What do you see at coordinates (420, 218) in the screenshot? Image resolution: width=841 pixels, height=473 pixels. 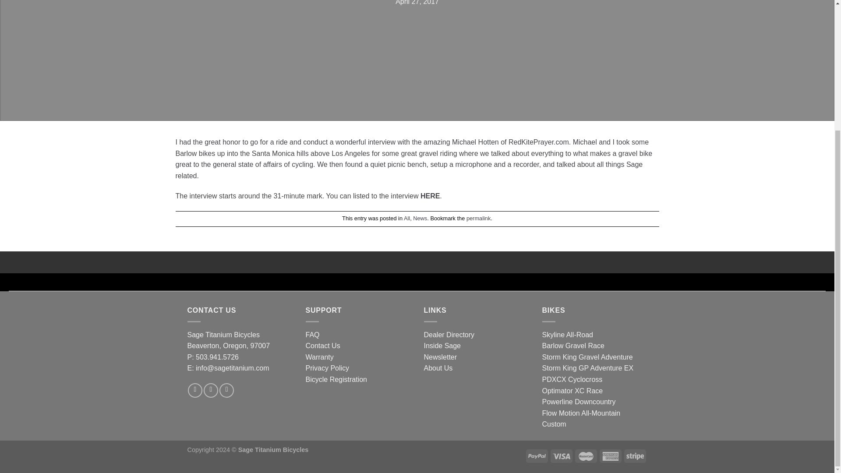 I see `News` at bounding box center [420, 218].